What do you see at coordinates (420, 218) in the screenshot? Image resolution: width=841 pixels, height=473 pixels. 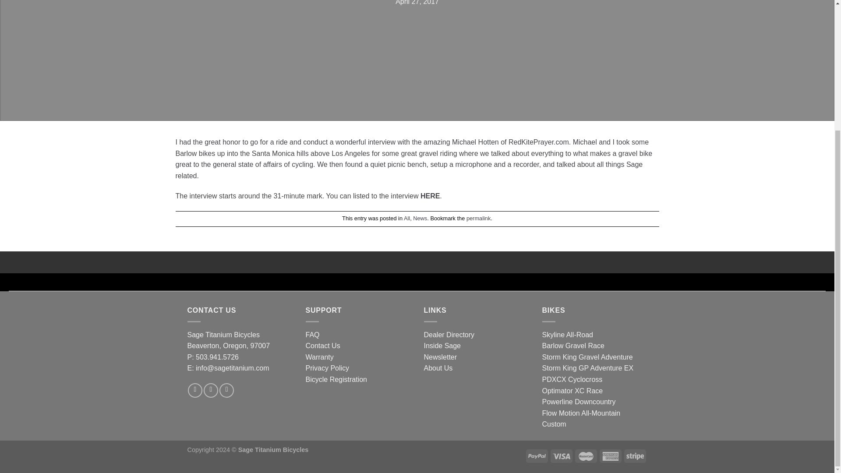 I see `News` at bounding box center [420, 218].